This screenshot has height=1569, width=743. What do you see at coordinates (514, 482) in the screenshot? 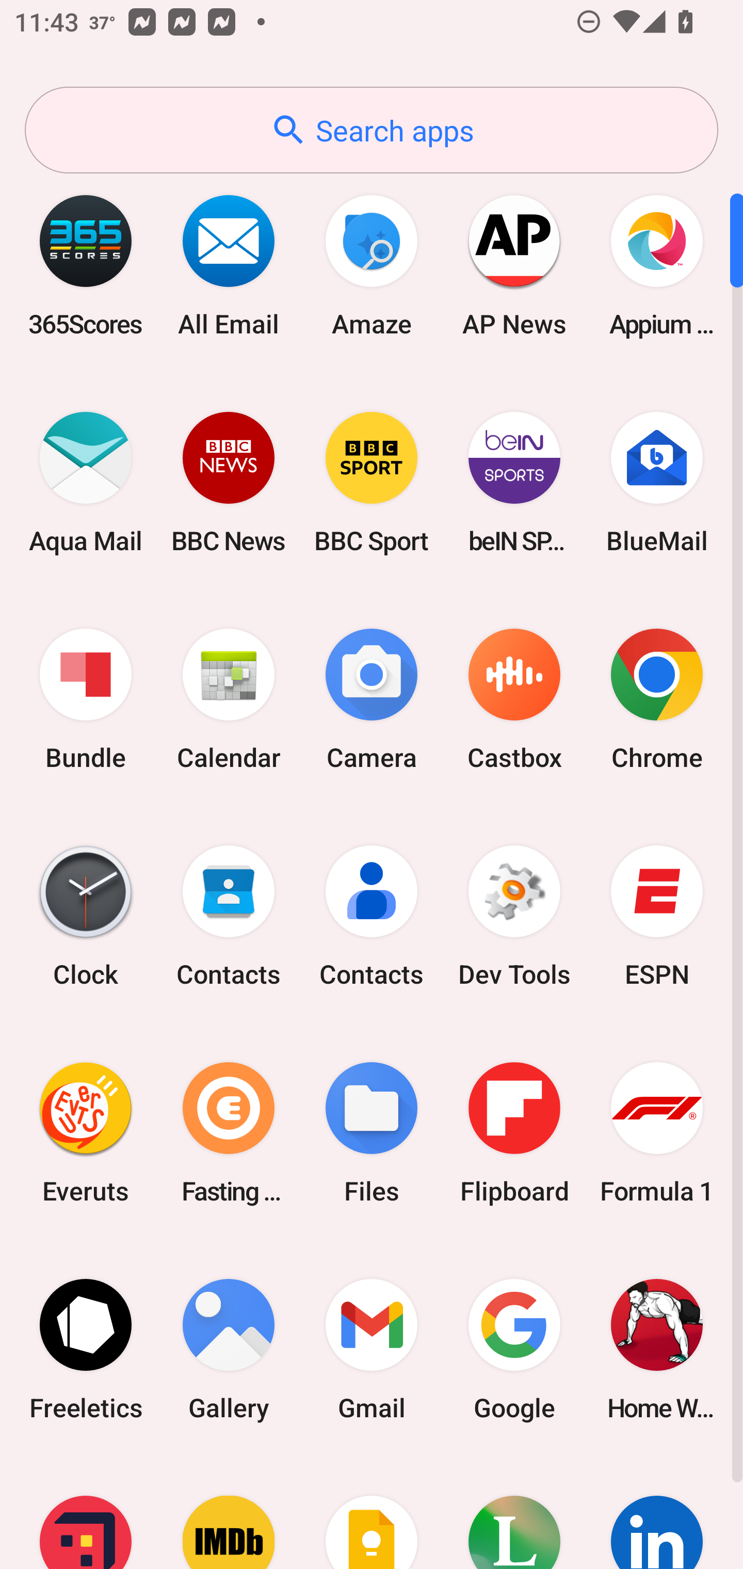
I see `beIN SPORTS` at bounding box center [514, 482].